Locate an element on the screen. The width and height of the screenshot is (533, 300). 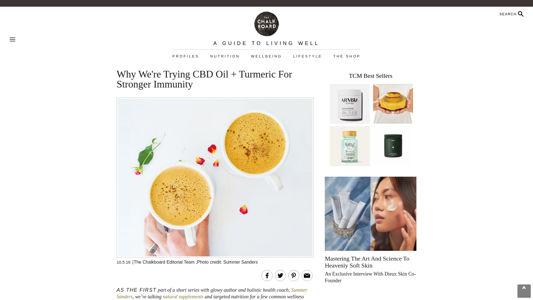
Email this article is located at coordinates (307, 276).